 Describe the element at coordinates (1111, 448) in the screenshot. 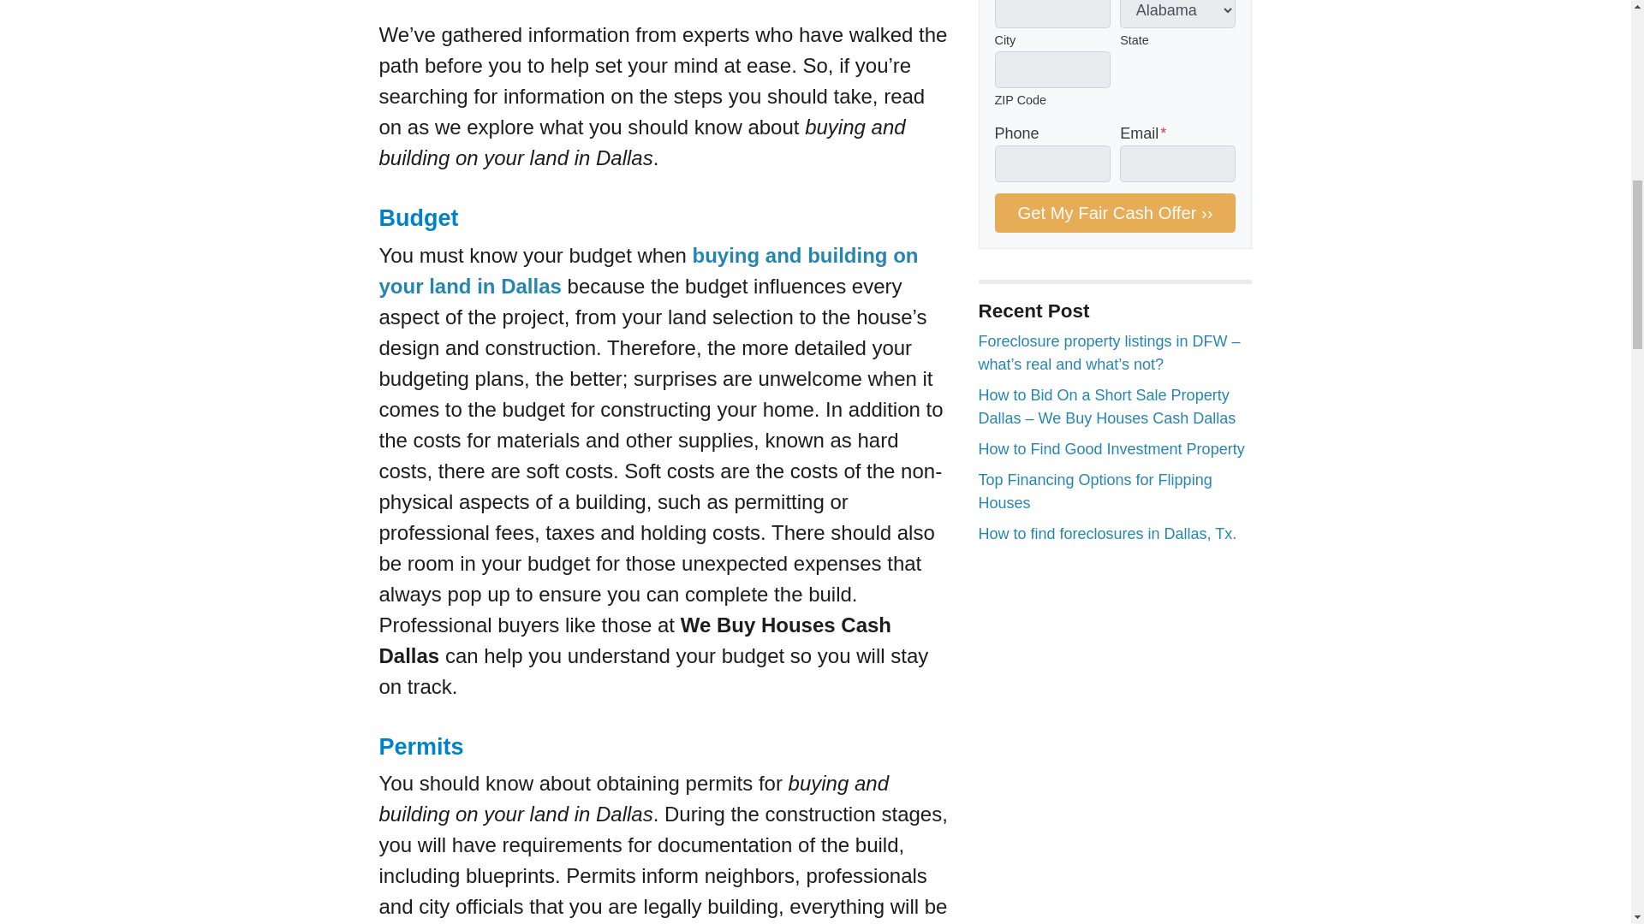

I see `How to Find Good Investment Property` at that location.